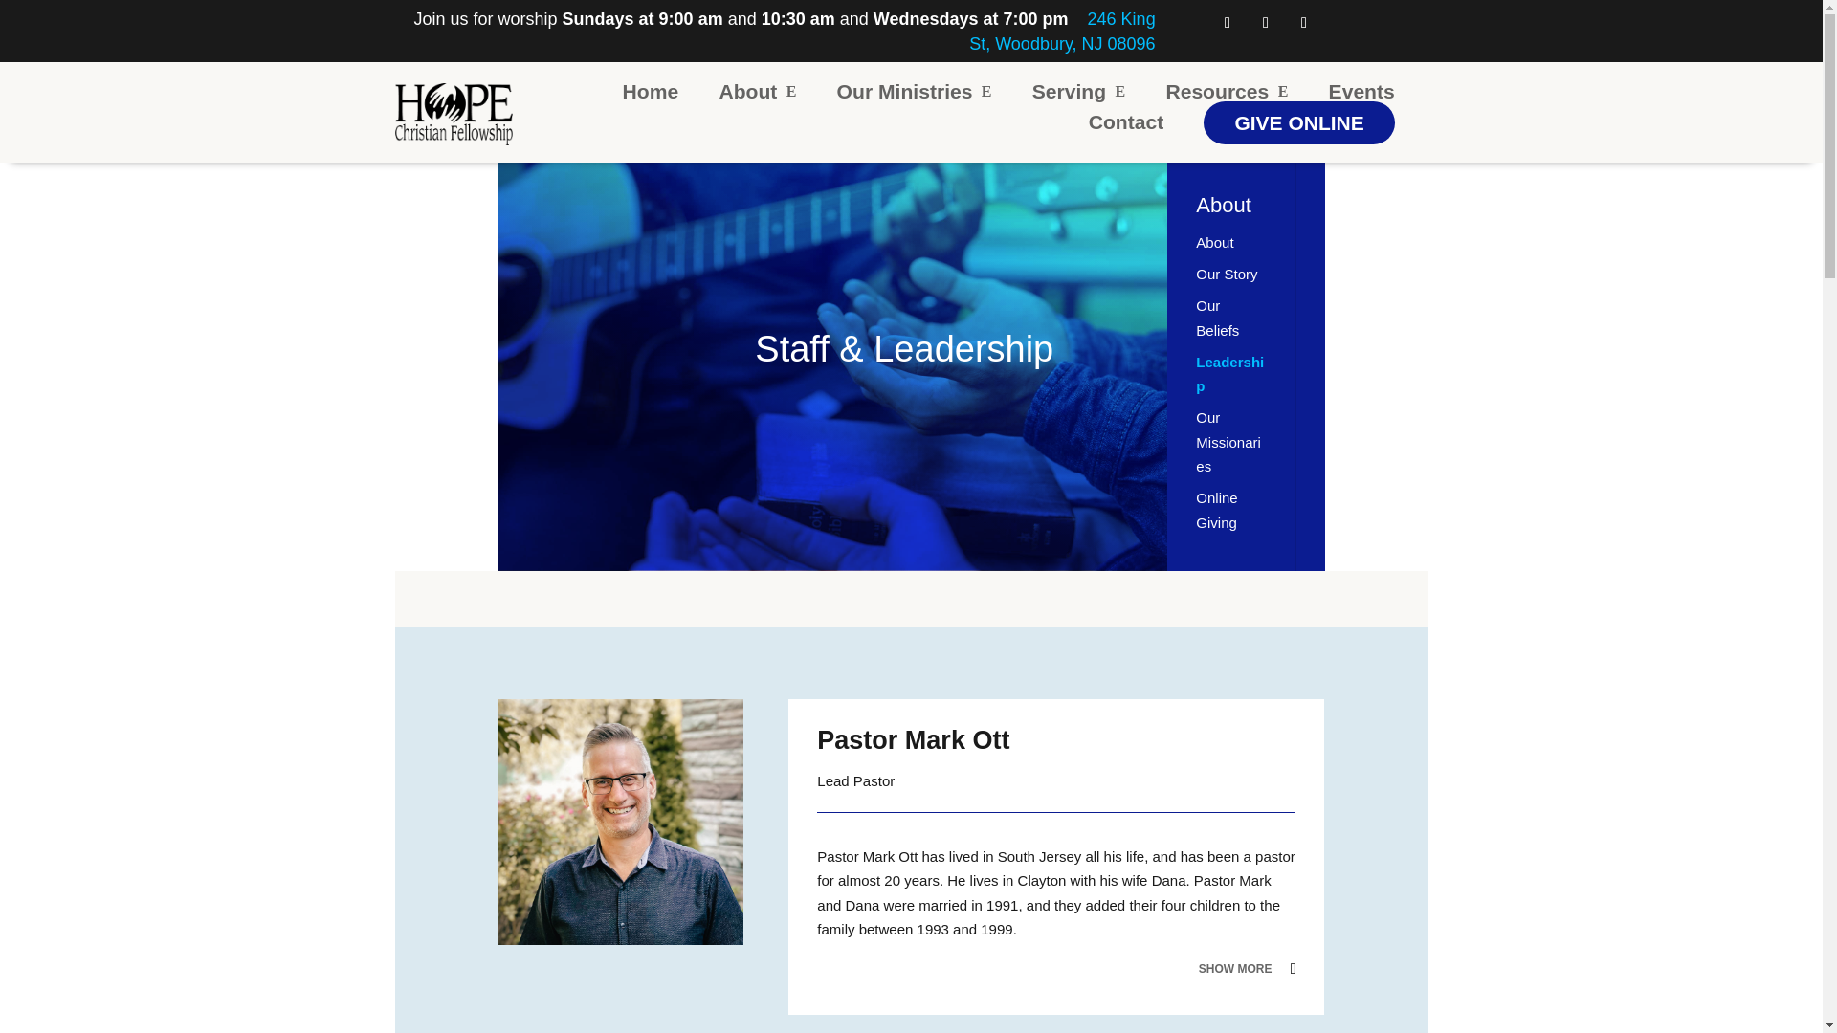 The width and height of the screenshot is (1837, 1033). I want to click on GIVE ONLINE, so click(1298, 122).